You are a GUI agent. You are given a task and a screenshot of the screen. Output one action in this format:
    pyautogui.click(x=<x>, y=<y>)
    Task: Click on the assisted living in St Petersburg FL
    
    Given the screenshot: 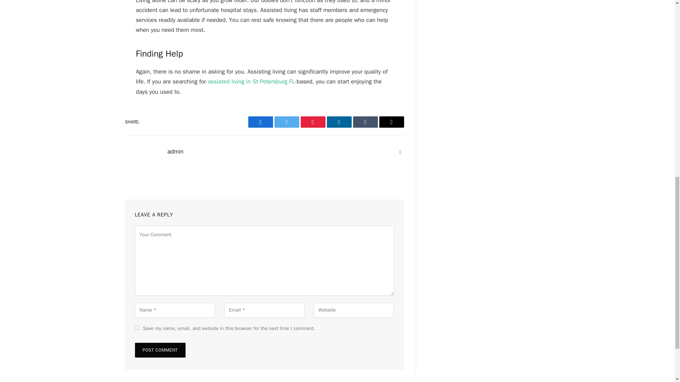 What is the action you would take?
    pyautogui.click(x=251, y=81)
    